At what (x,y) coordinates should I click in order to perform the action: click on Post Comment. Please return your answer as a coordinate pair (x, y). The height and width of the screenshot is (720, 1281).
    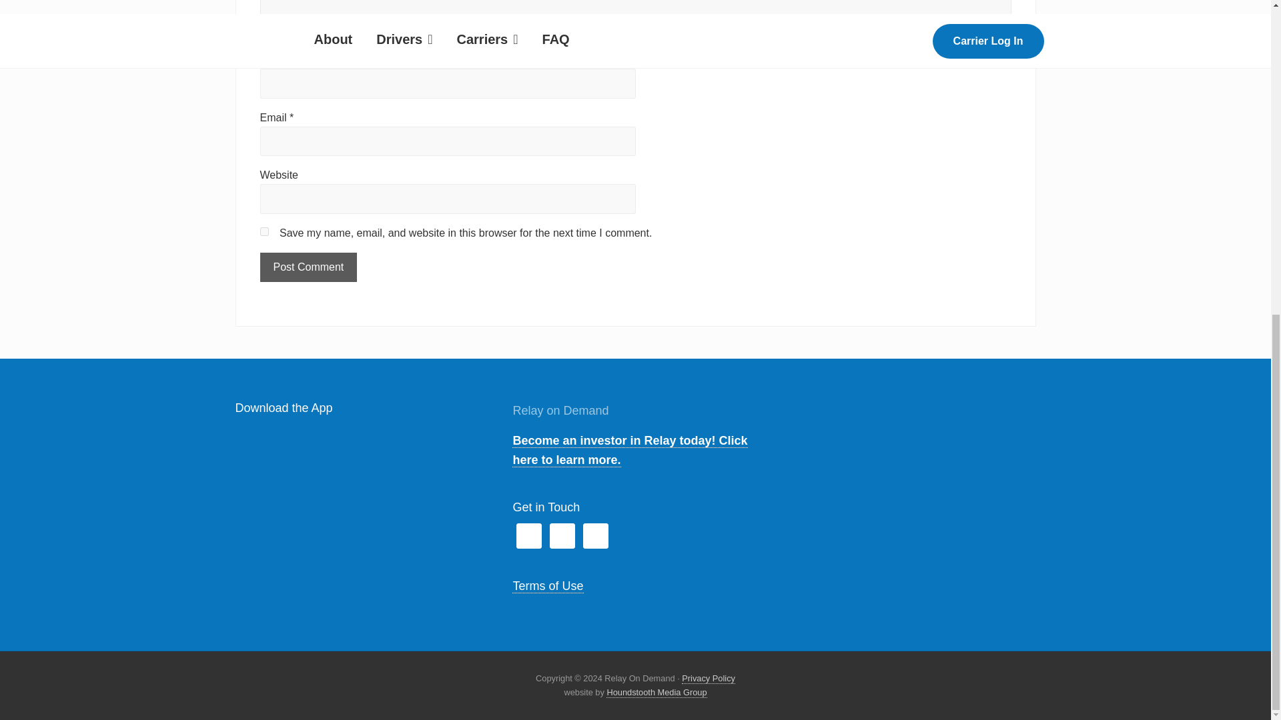
    Looking at the image, I should click on (308, 267).